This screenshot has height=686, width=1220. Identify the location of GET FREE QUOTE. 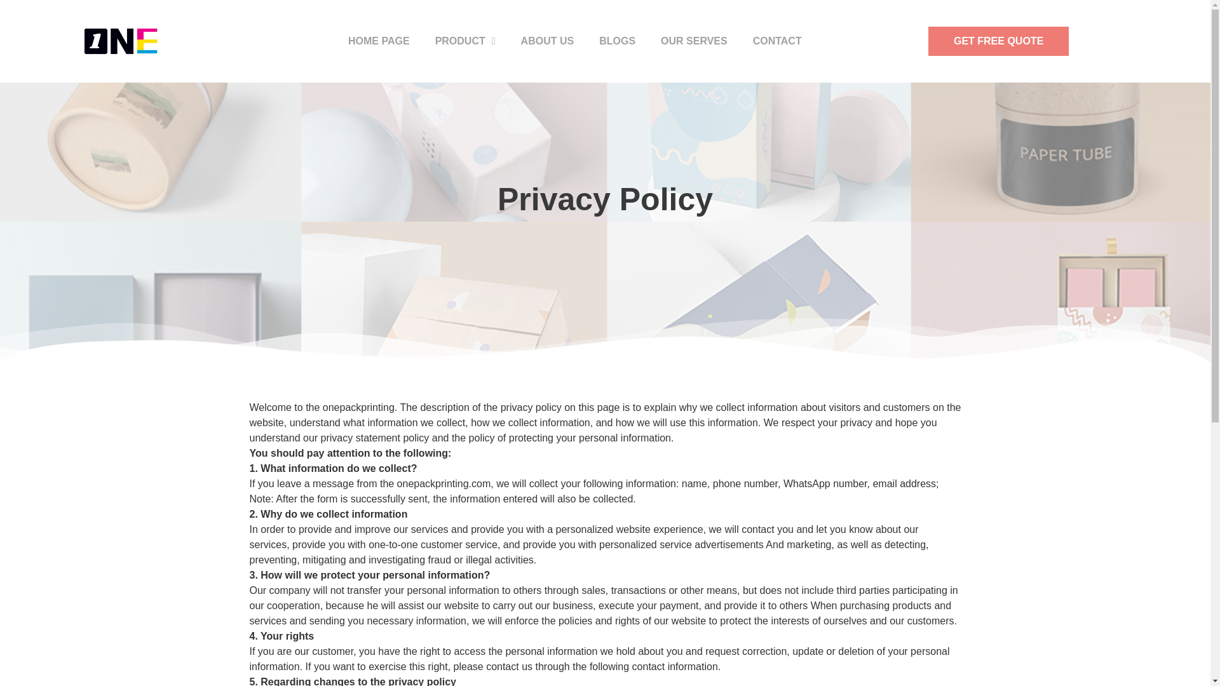
(998, 41).